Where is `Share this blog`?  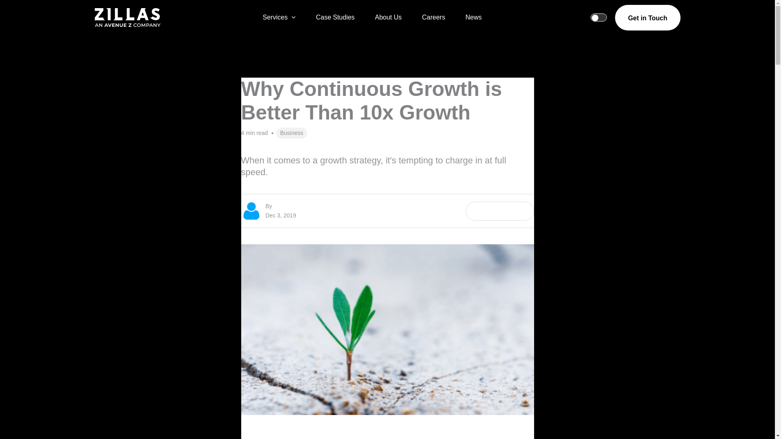
Share this blog is located at coordinates (500, 211).